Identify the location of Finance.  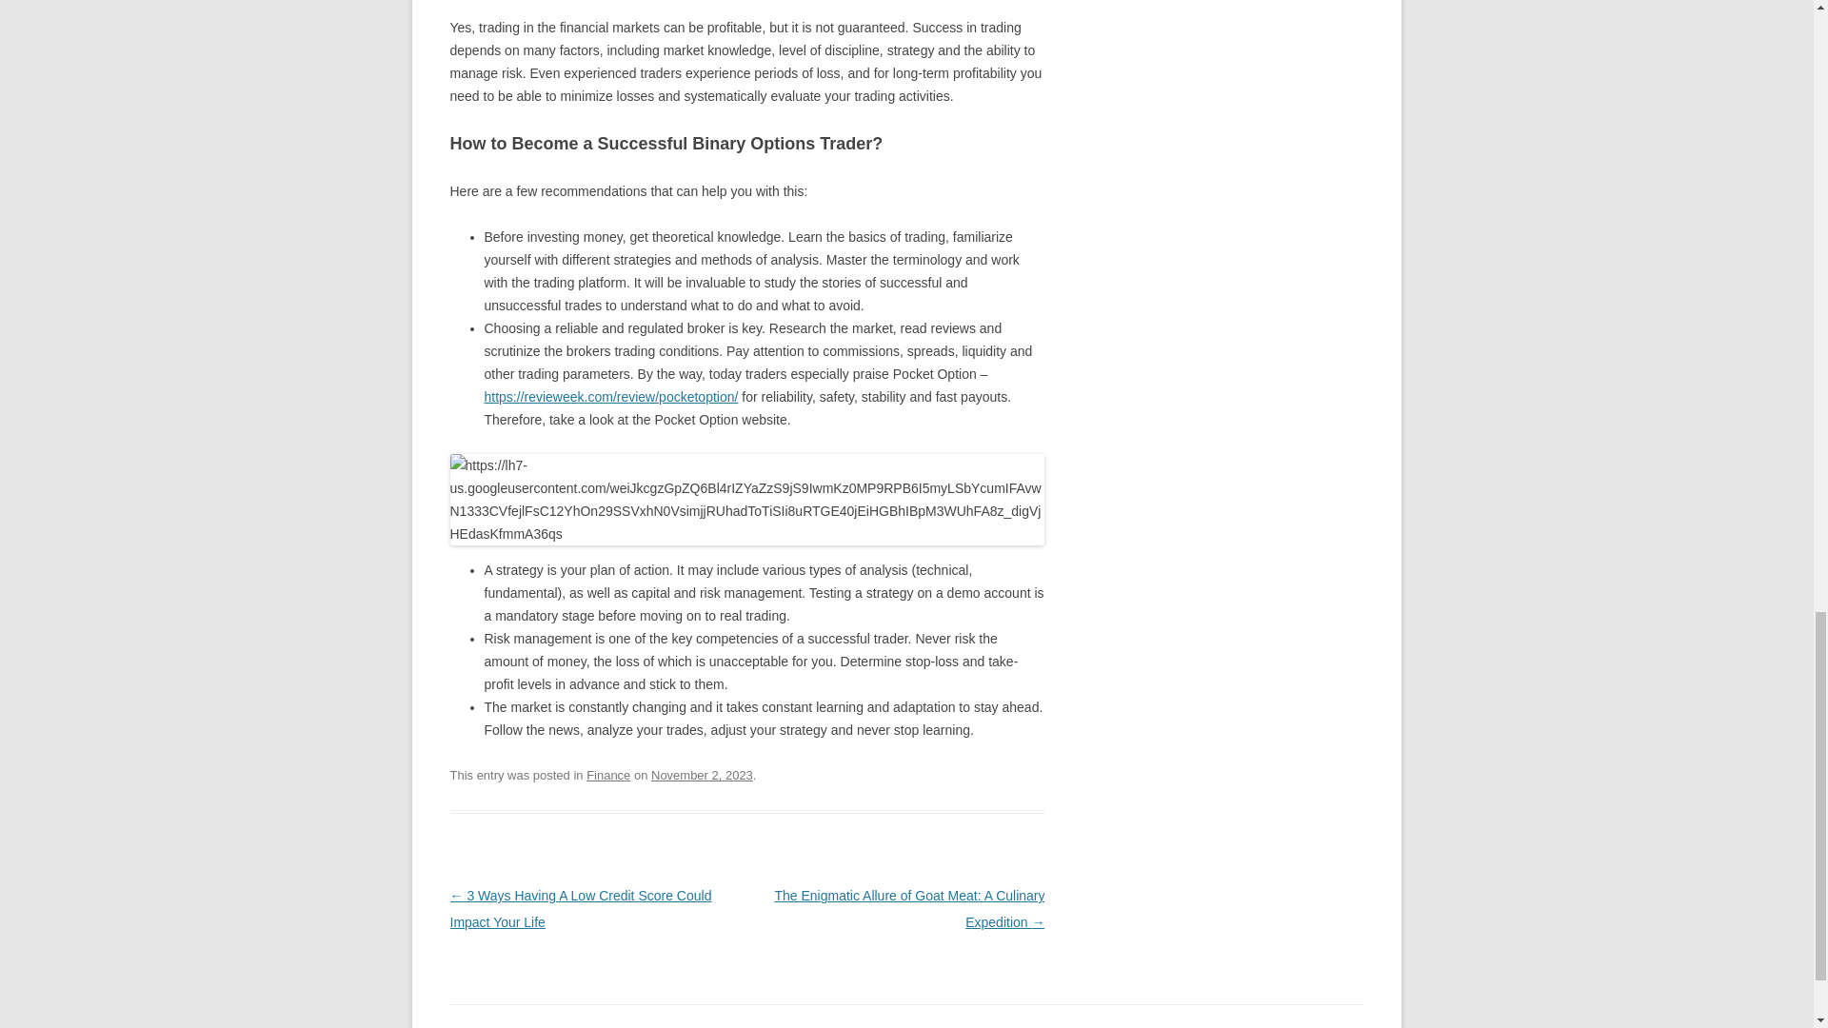
(608, 775).